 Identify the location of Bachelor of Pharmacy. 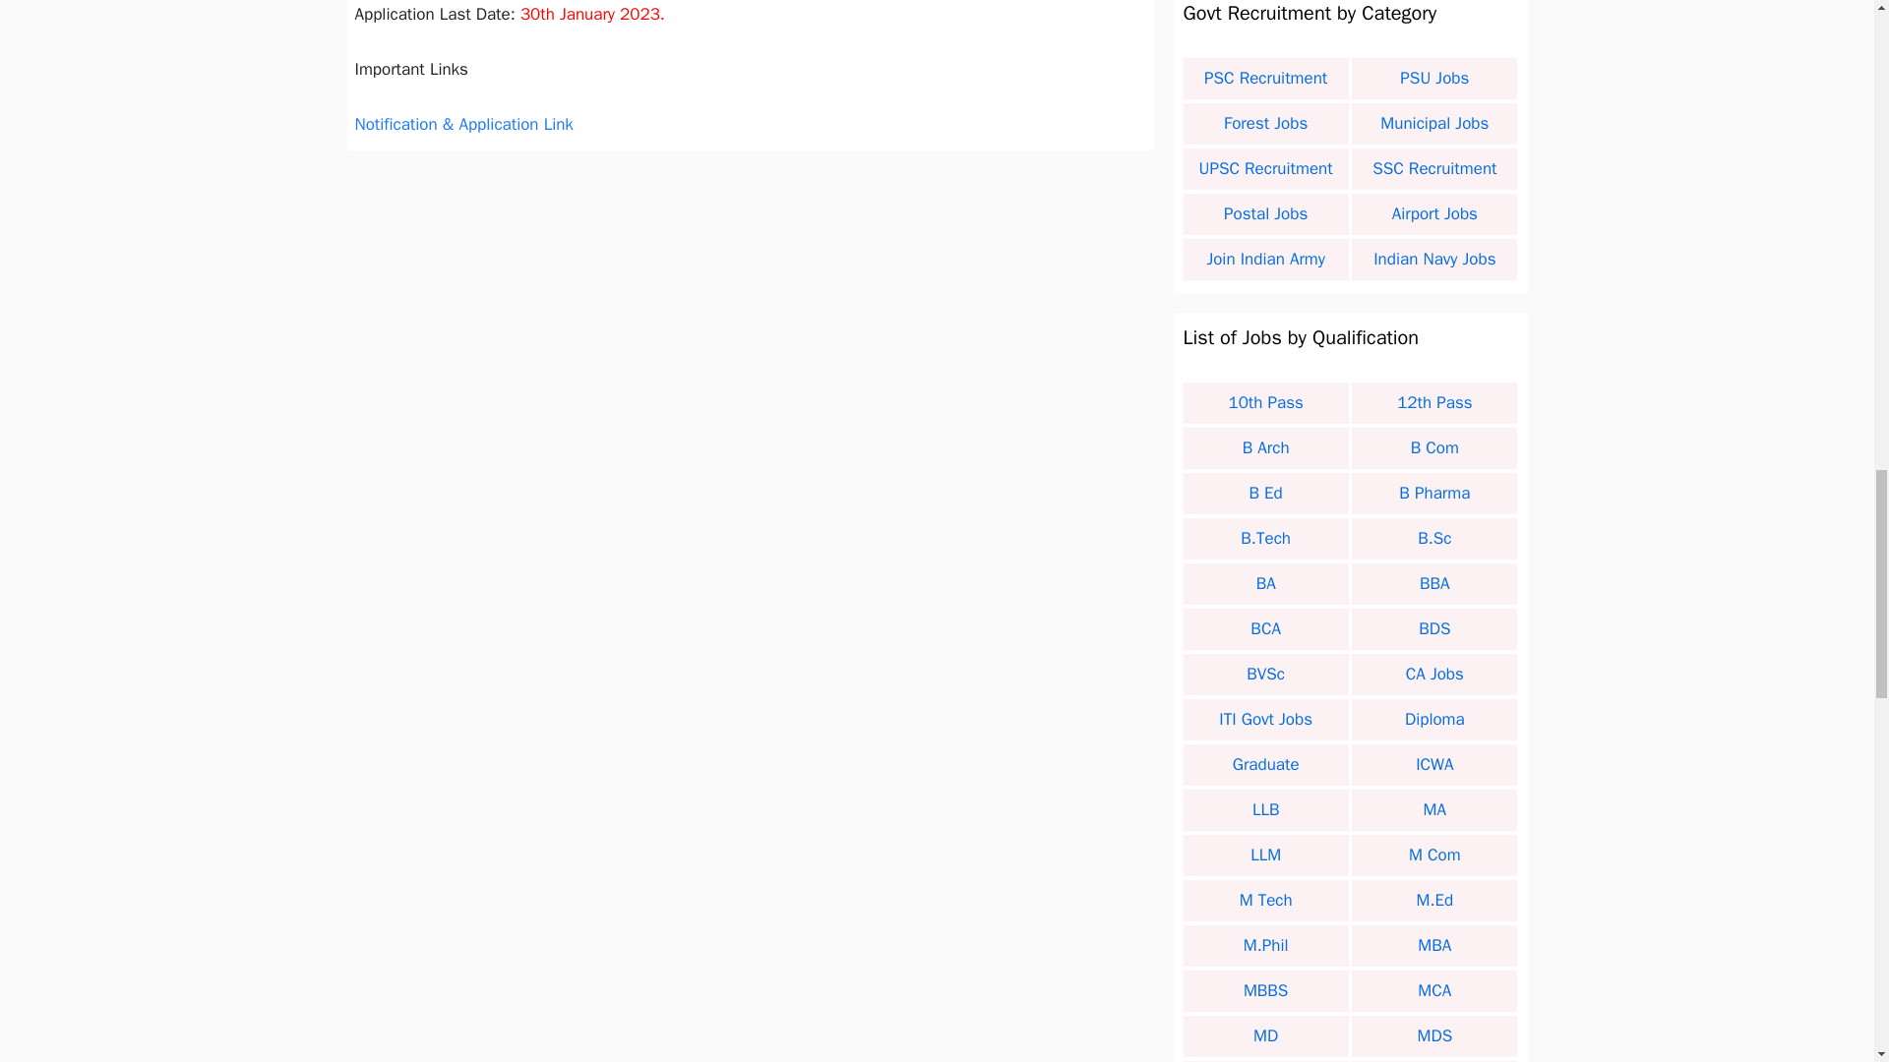
(1434, 494).